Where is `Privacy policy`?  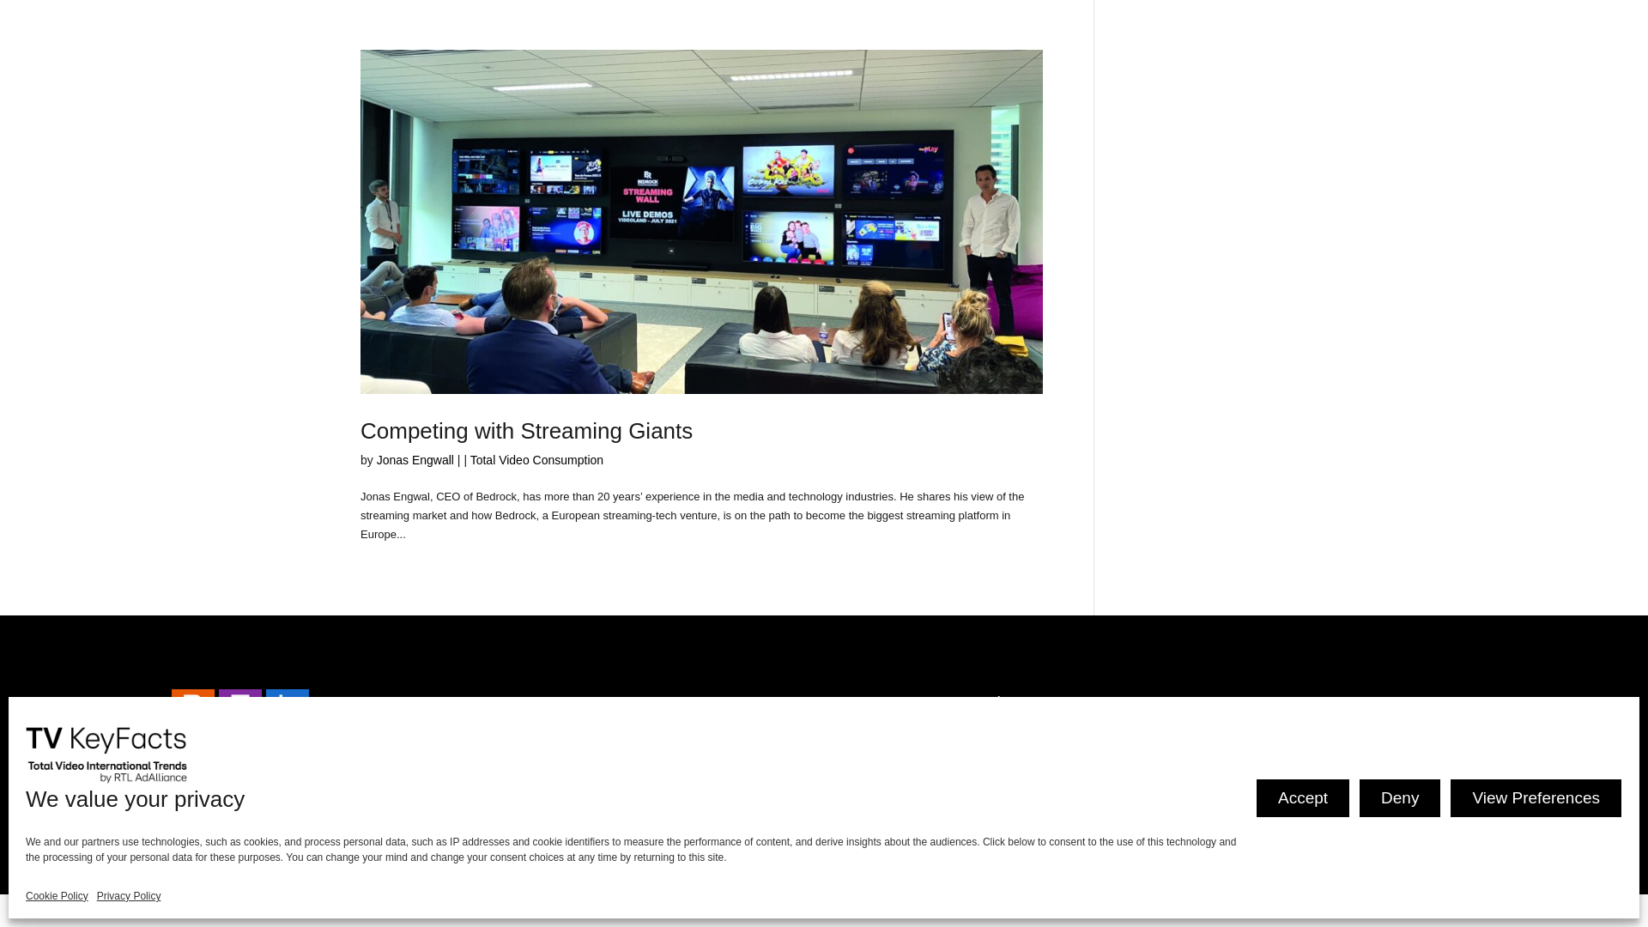 Privacy policy is located at coordinates (199, 878).